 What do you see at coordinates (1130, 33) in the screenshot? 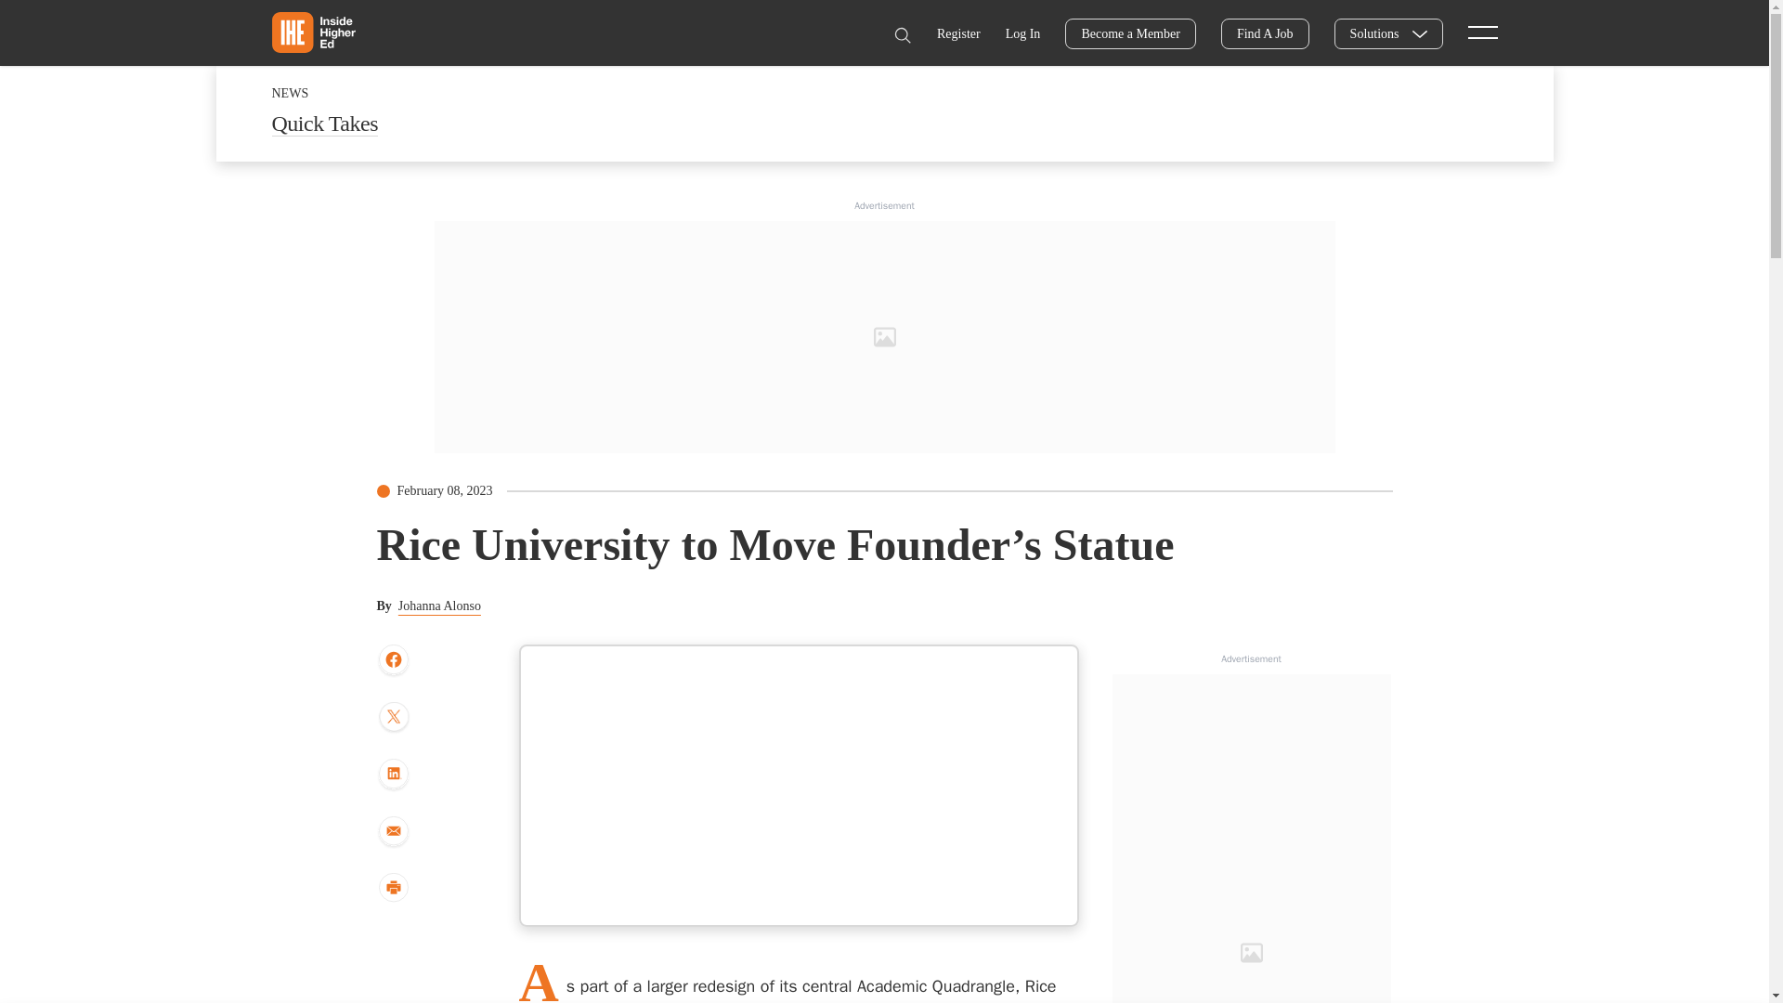
I see `Become a Member` at bounding box center [1130, 33].